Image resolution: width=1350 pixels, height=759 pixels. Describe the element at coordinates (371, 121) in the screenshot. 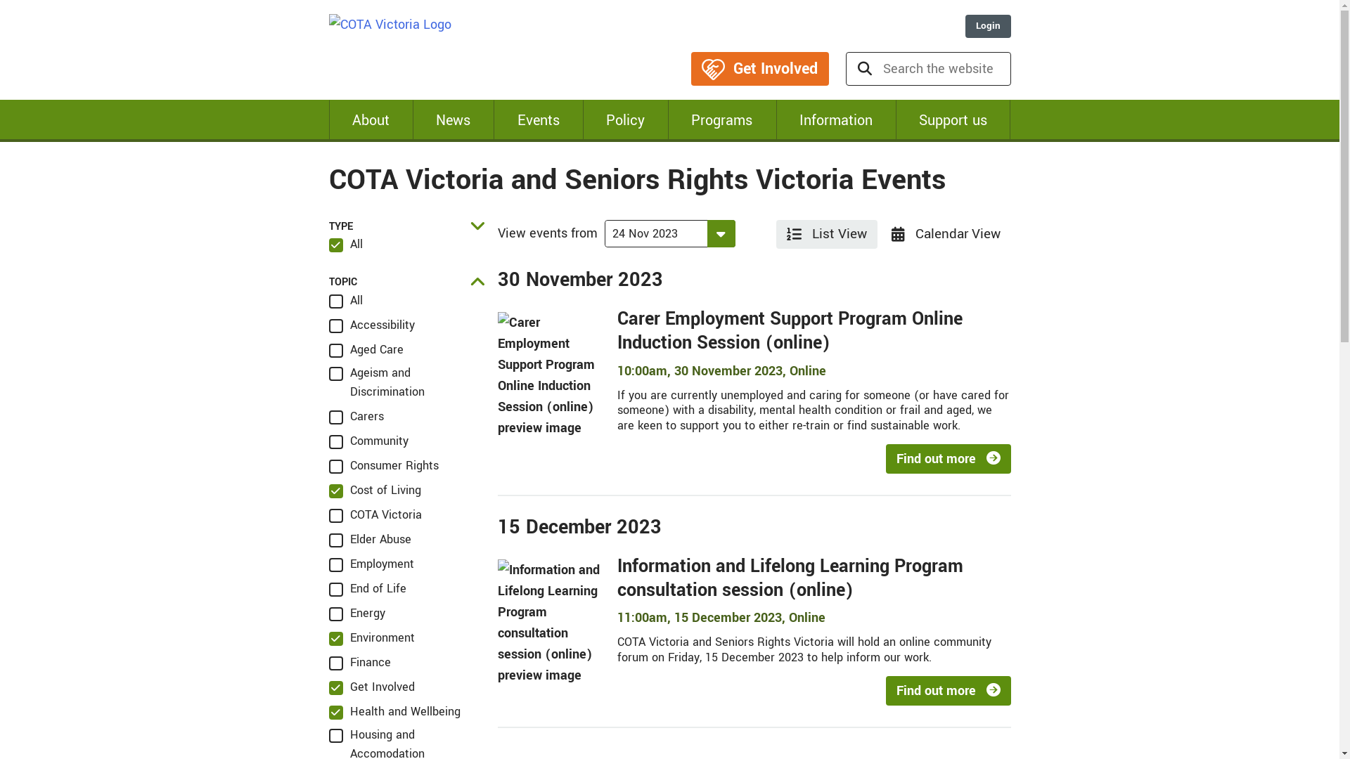

I see `About` at that location.